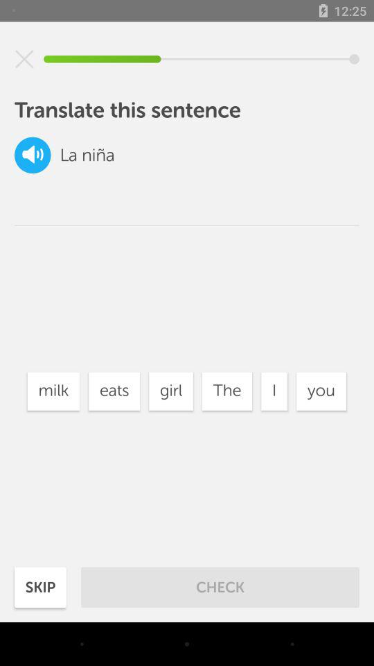 This screenshot has height=666, width=374. What do you see at coordinates (321, 391) in the screenshot?
I see `jump to you item` at bounding box center [321, 391].